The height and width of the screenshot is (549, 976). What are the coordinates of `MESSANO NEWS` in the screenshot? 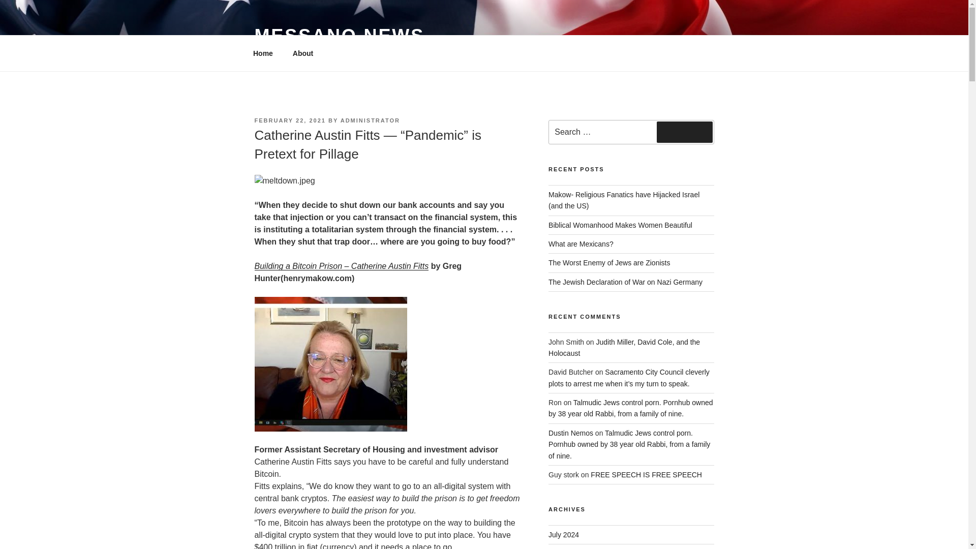 It's located at (339, 36).